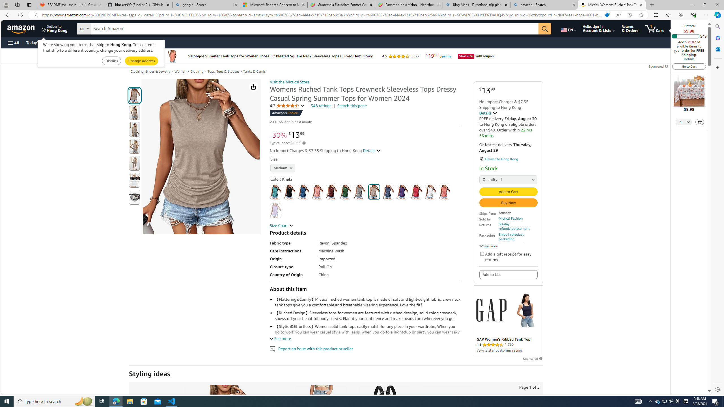 The height and width of the screenshot is (407, 724). What do you see at coordinates (223, 72) in the screenshot?
I see `Tops, Tees & Blouses` at bounding box center [223, 72].